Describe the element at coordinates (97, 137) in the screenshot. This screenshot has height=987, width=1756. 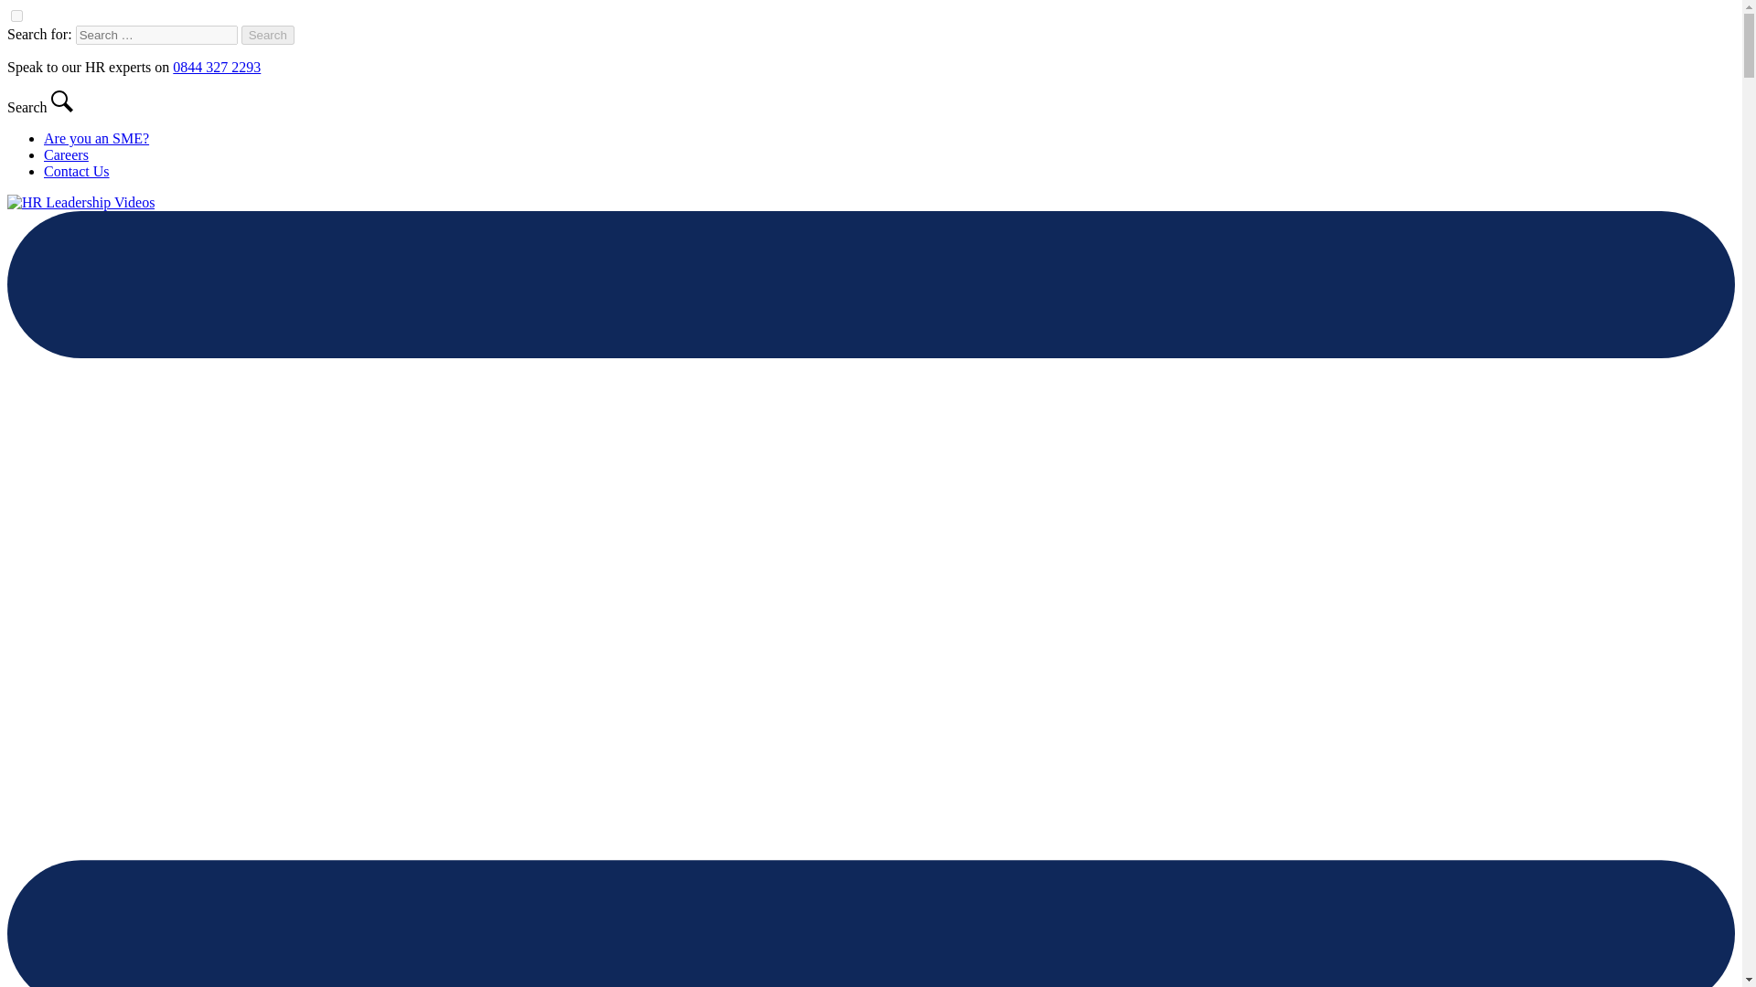
I see `Are you an SME?` at that location.